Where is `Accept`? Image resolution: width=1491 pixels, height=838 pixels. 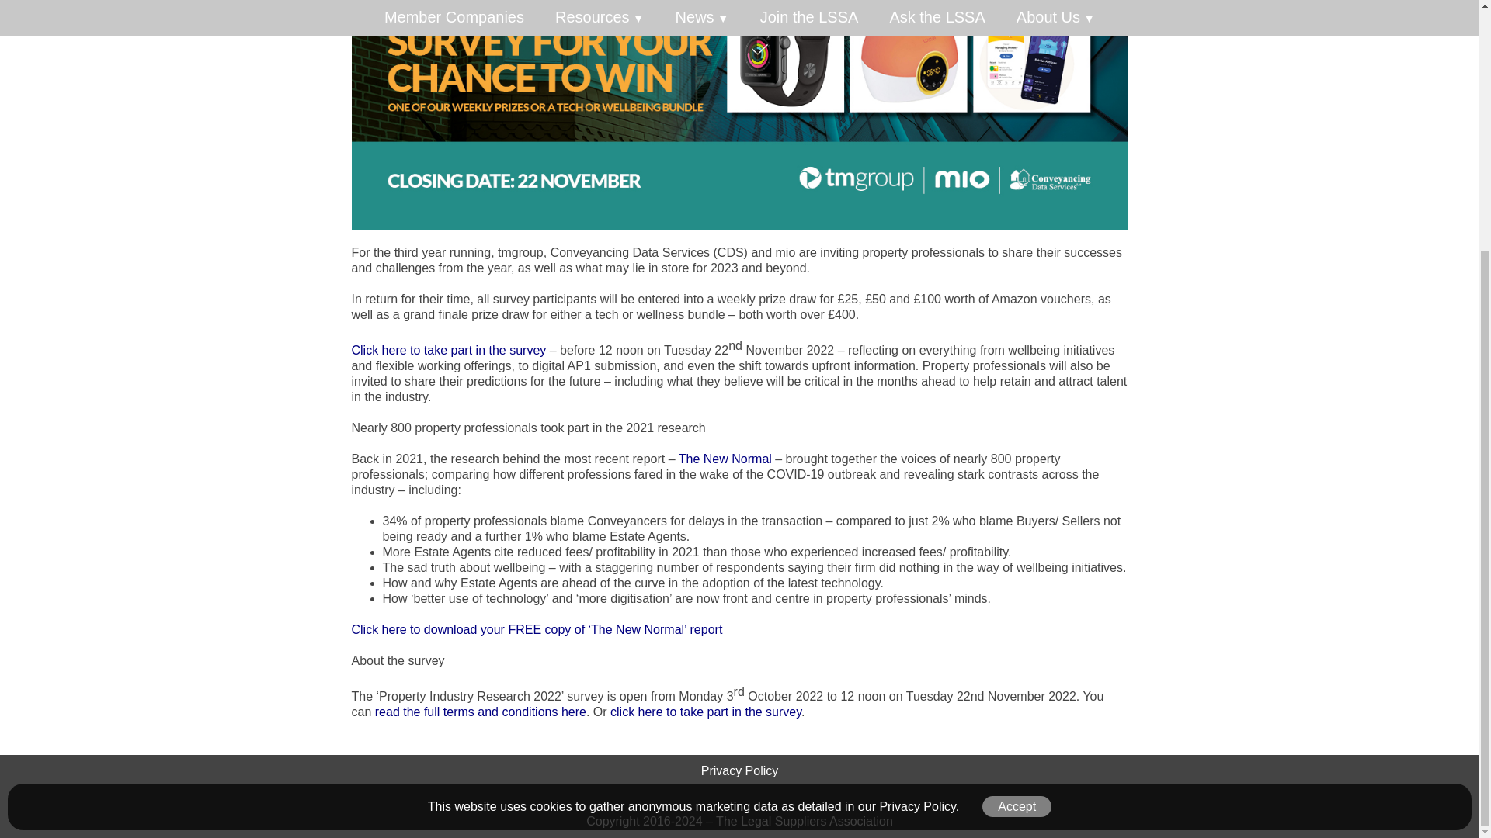 Accept is located at coordinates (1017, 456).